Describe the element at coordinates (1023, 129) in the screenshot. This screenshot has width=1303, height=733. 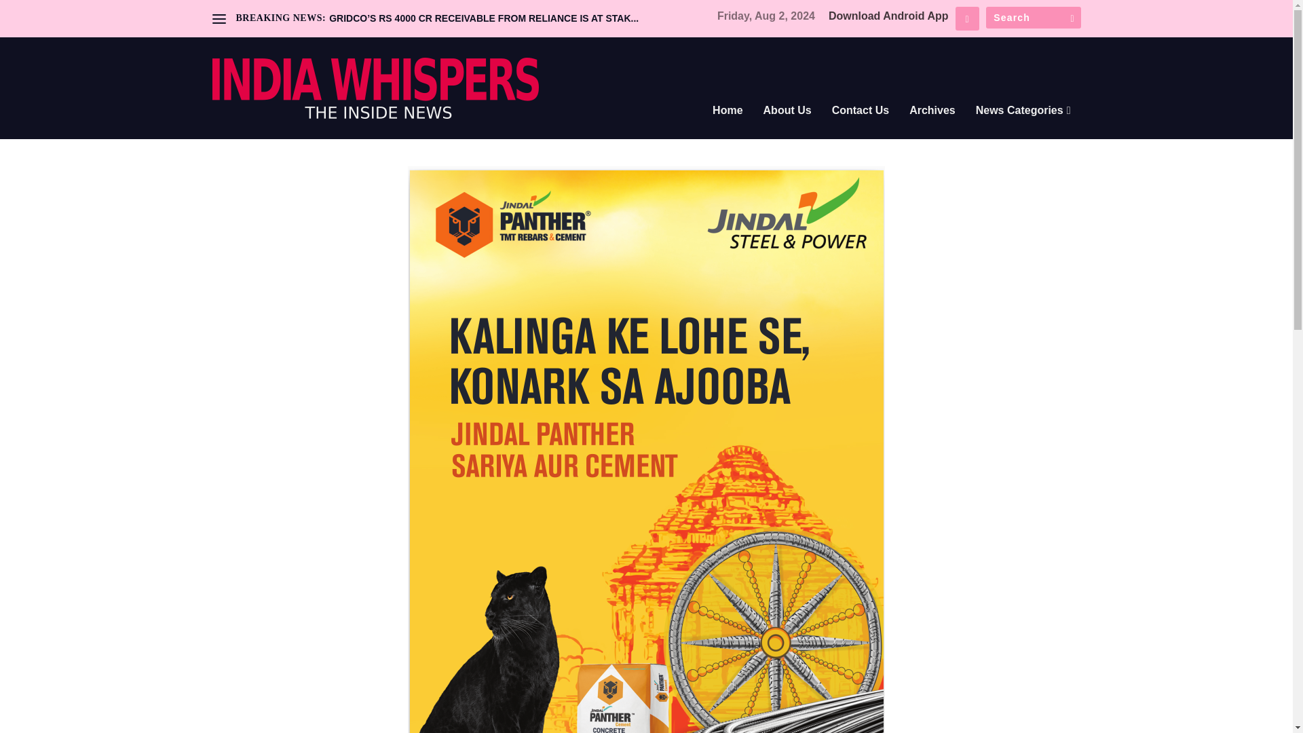
I see `News Categories` at that location.